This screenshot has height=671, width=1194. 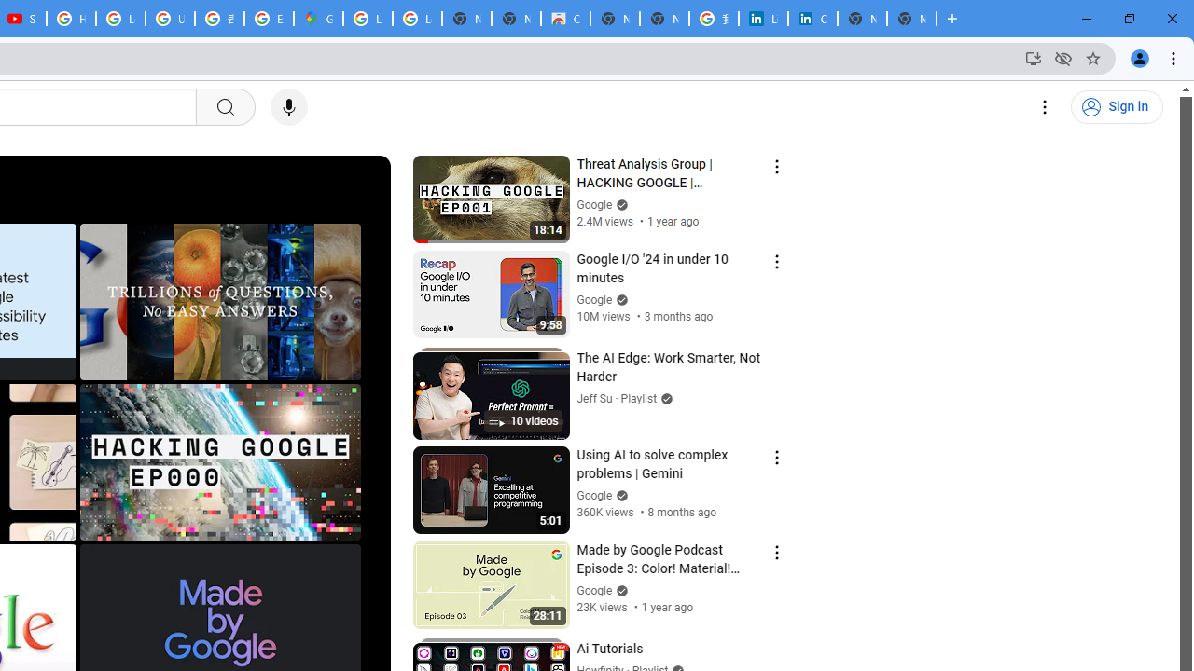 What do you see at coordinates (911, 19) in the screenshot?
I see `New Tab` at bounding box center [911, 19].